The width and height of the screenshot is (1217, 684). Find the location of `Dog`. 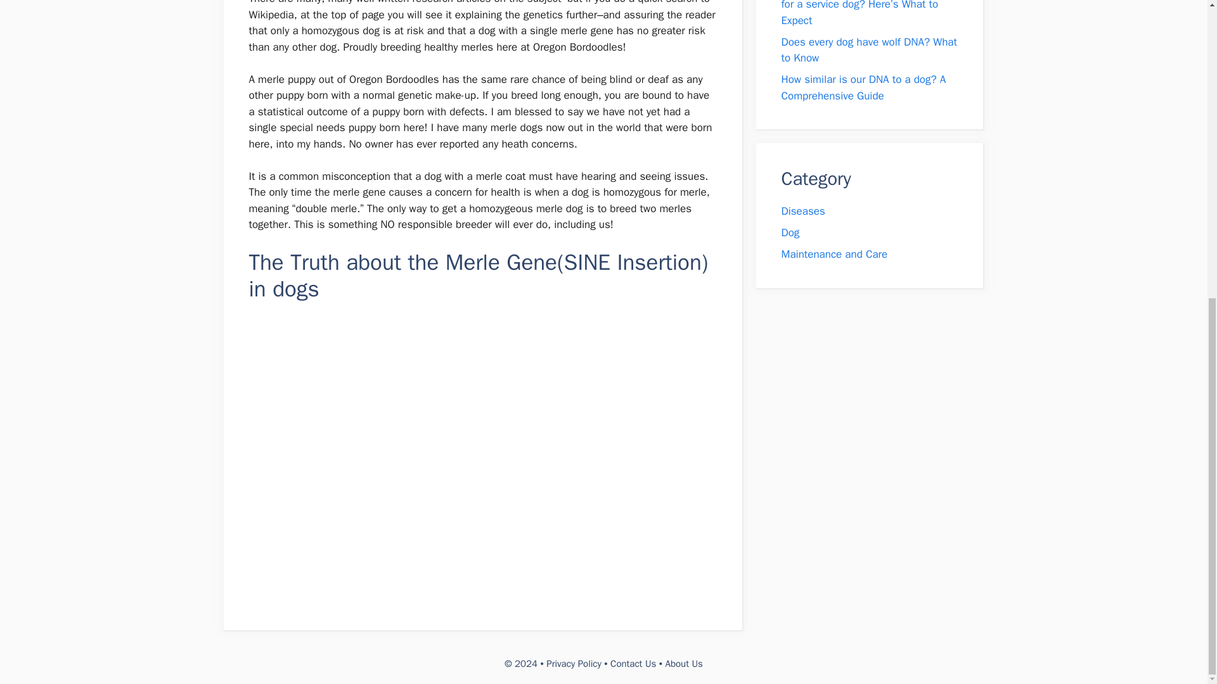

Dog is located at coordinates (790, 233).